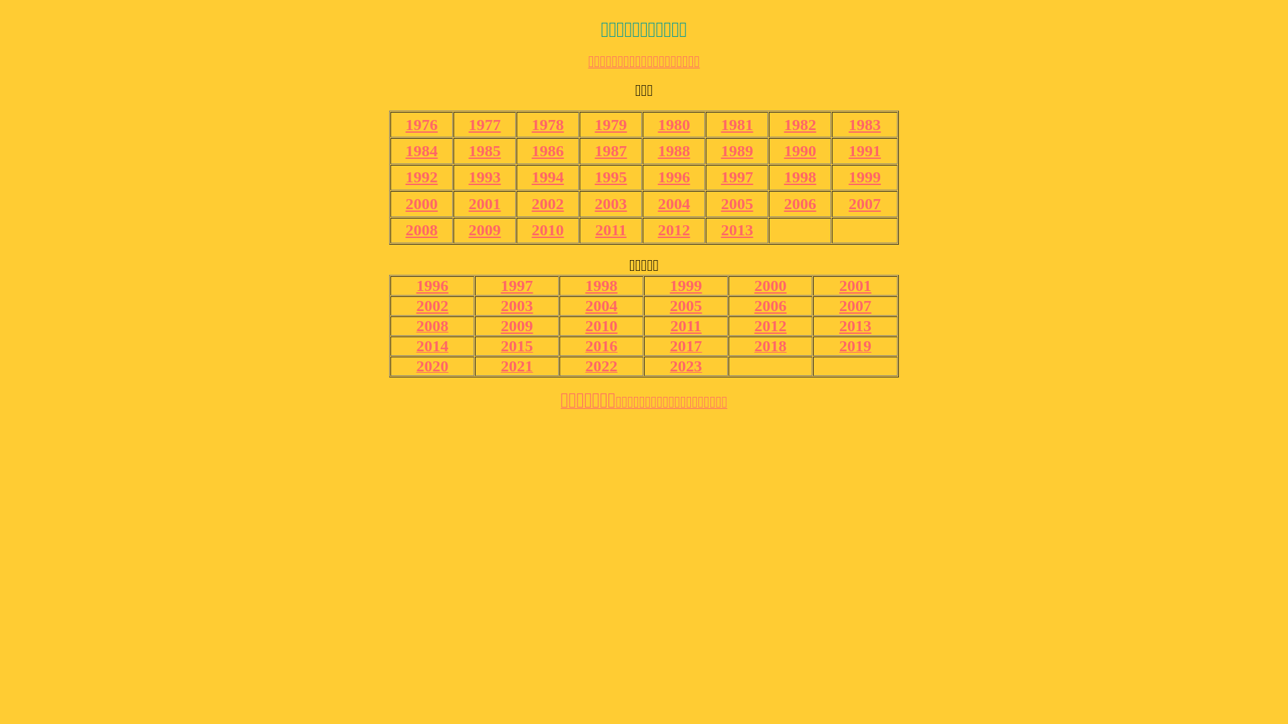 The width and height of the screenshot is (1288, 724). Describe the element at coordinates (611, 151) in the screenshot. I see `1987` at that location.